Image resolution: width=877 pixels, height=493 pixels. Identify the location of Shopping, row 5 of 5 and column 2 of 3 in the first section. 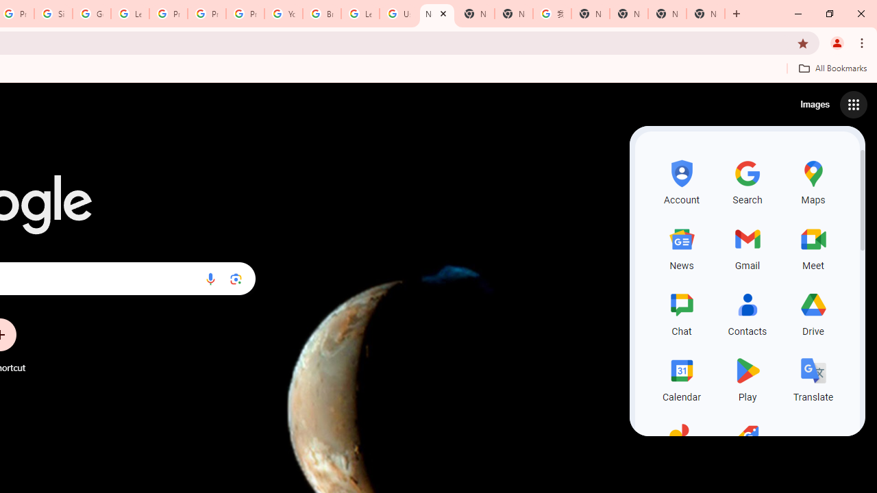
(747, 444).